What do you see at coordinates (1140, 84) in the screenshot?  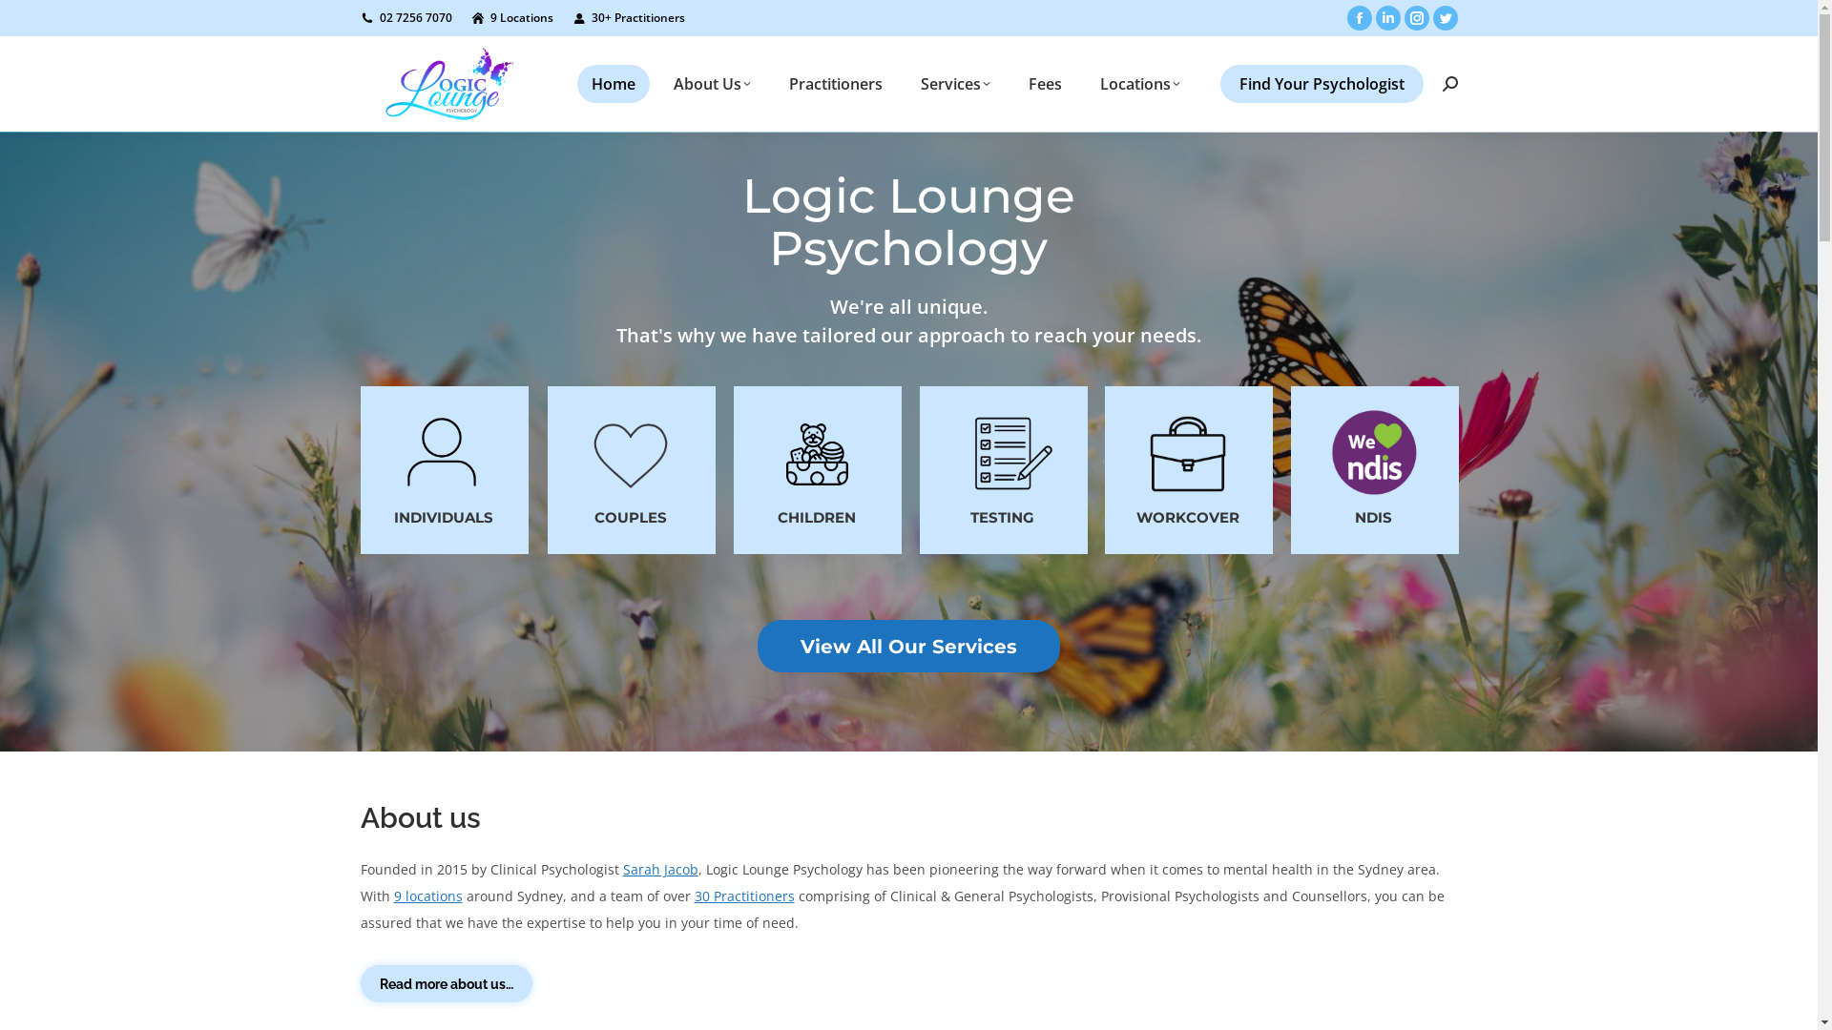 I see `Locations` at bounding box center [1140, 84].